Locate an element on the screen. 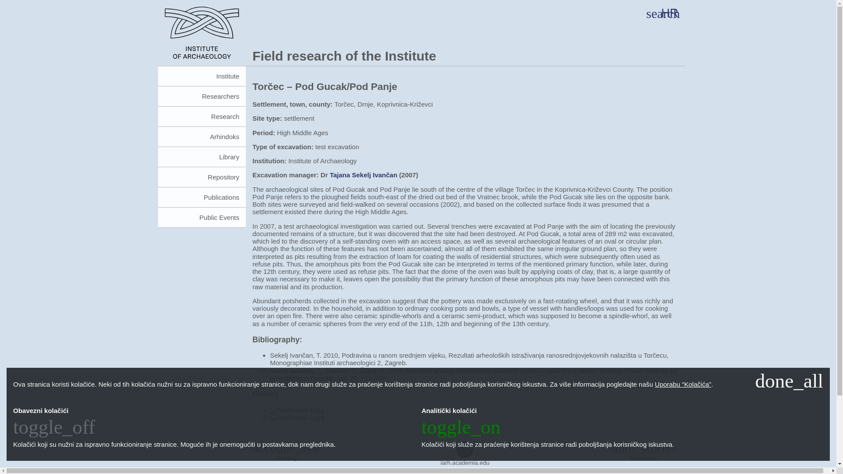 This screenshot has width=843, height=474. Public Events is located at coordinates (202, 218).